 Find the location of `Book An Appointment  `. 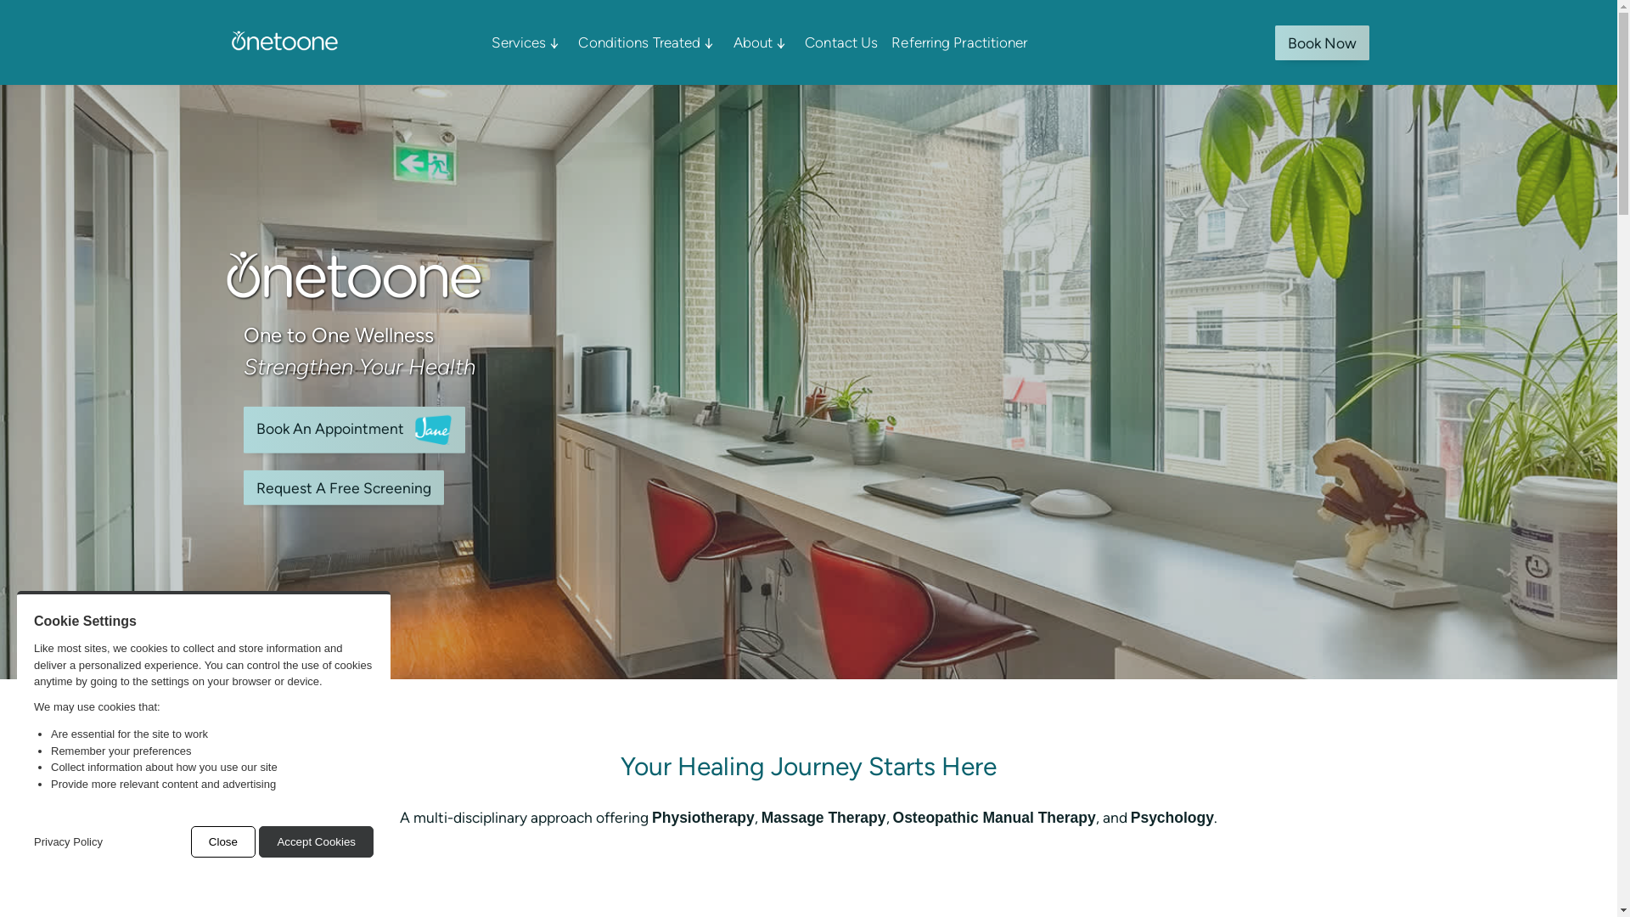

Book An Appointment   is located at coordinates (355, 430).